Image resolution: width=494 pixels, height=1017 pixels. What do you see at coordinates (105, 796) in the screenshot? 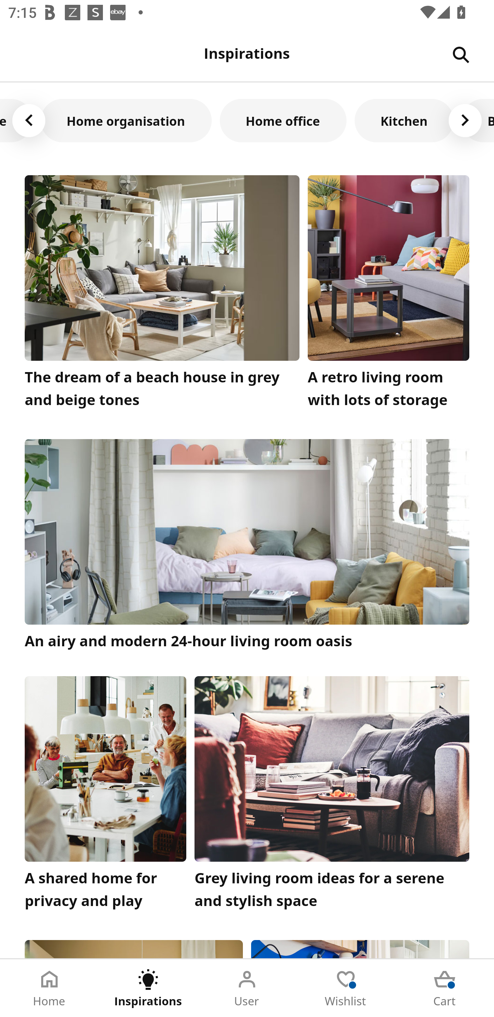
I see `A shared home for privacy and play` at bounding box center [105, 796].